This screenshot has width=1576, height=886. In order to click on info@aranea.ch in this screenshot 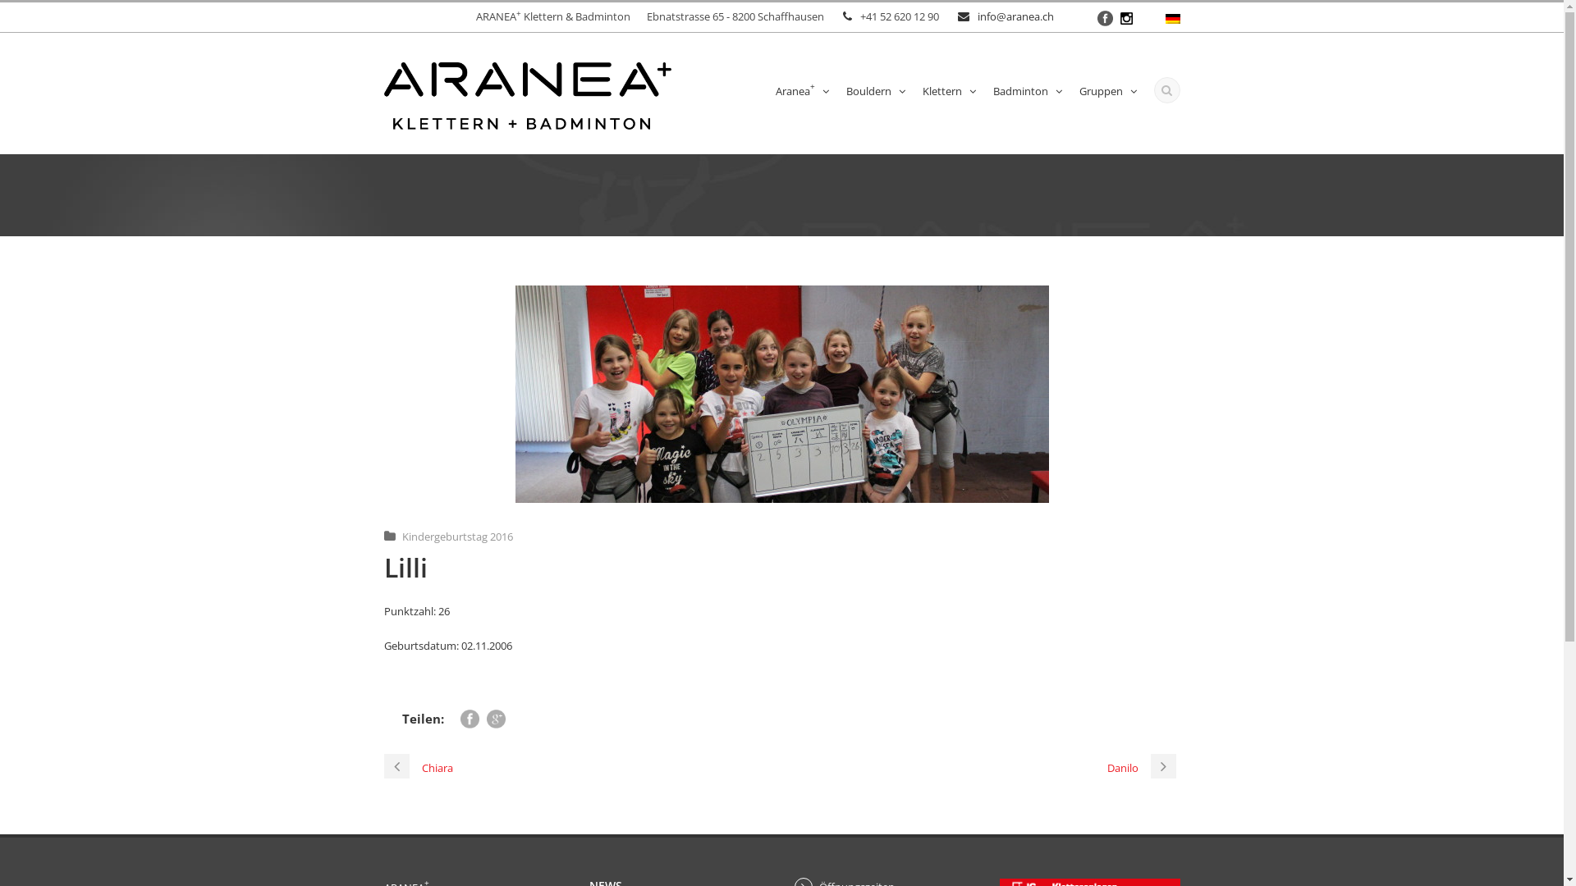, I will do `click(1015, 16)`.